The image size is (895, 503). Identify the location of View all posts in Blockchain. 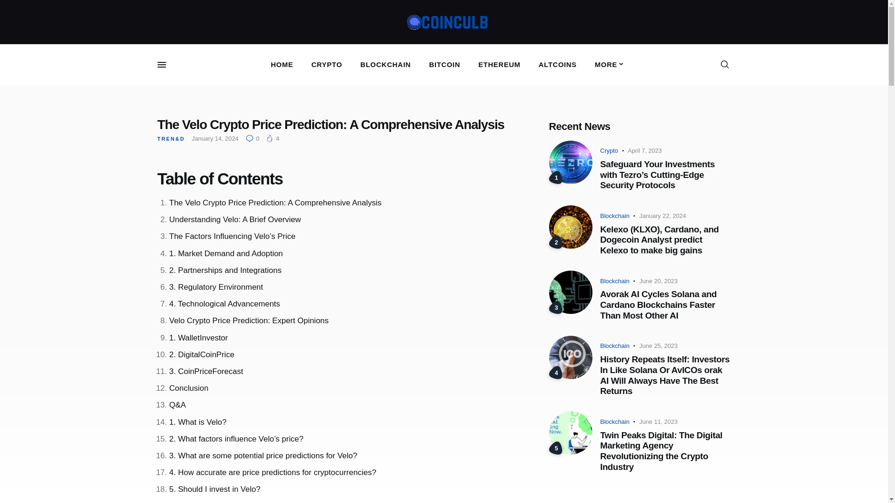
(615, 281).